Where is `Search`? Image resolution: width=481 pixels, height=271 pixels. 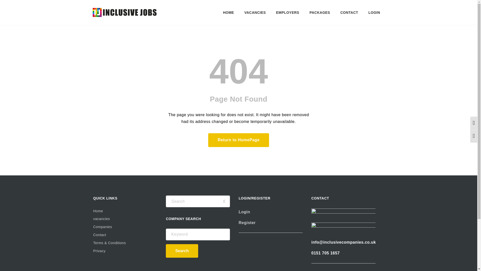
Search is located at coordinates (224, 201).